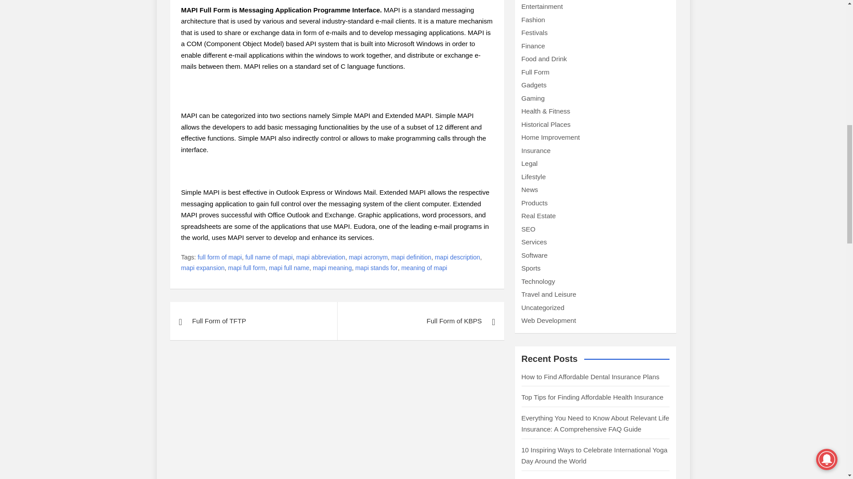 This screenshot has width=853, height=479. Describe the element at coordinates (368, 257) in the screenshot. I see `mapi acronym` at that location.